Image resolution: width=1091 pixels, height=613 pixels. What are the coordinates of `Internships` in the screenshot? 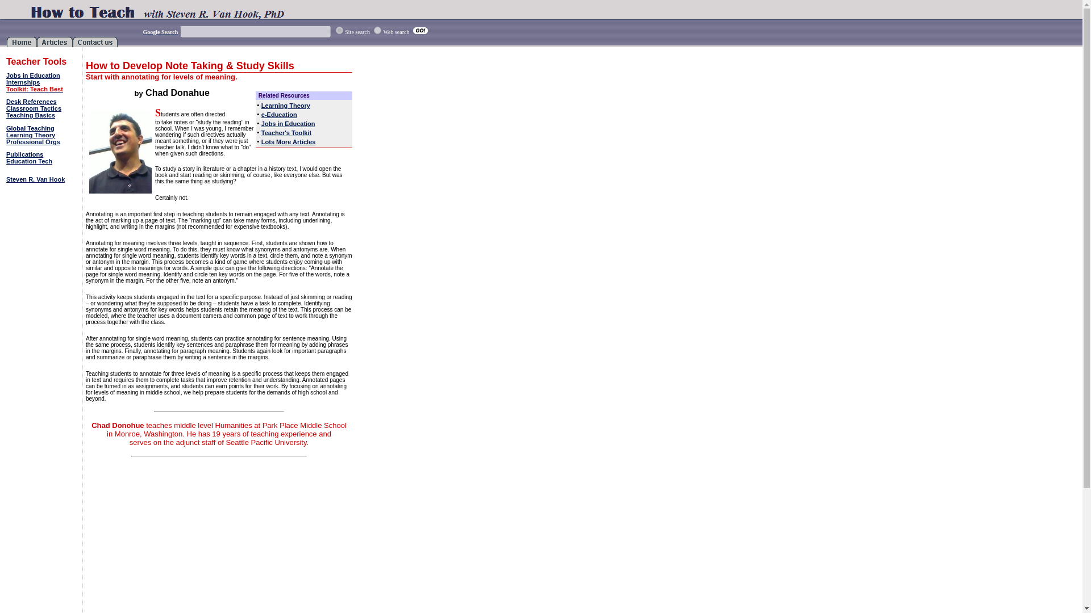 It's located at (23, 82).